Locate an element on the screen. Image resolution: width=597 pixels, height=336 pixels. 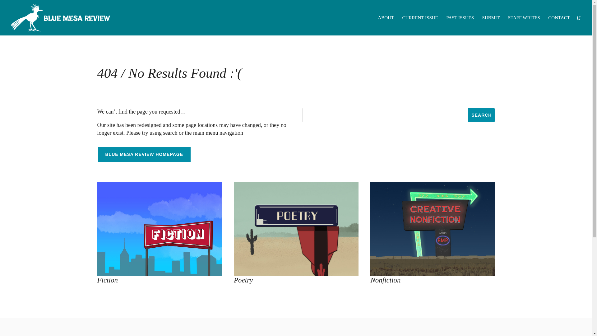
CONTACT is located at coordinates (559, 26).